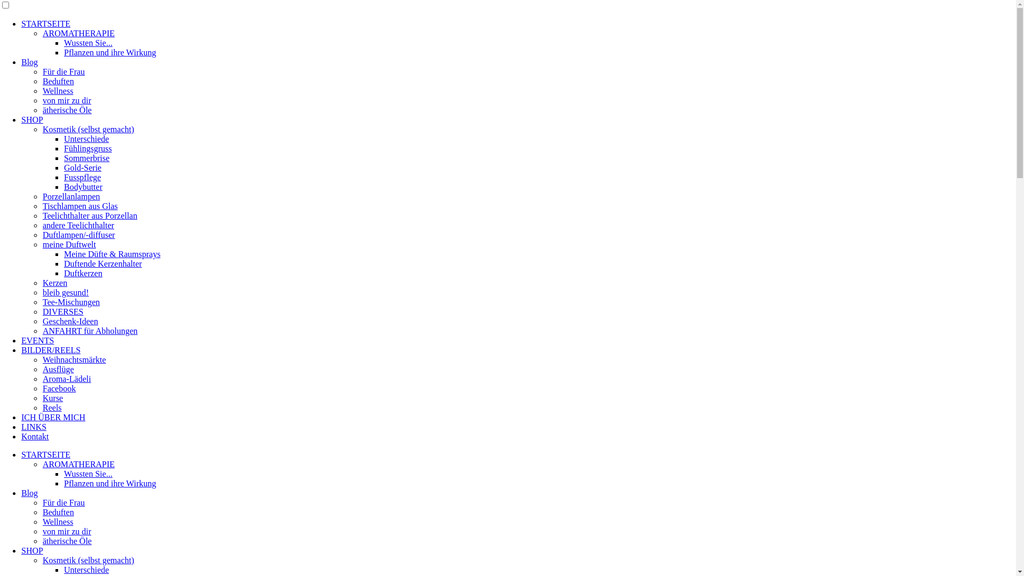  Describe the element at coordinates (59, 512) in the screenshot. I see `Beduften` at that location.